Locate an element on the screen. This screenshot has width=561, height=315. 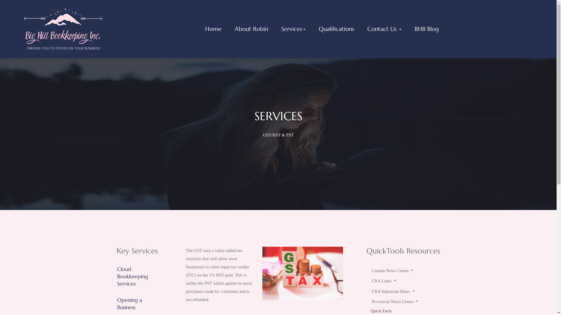
Opening a Business is located at coordinates (129, 304).